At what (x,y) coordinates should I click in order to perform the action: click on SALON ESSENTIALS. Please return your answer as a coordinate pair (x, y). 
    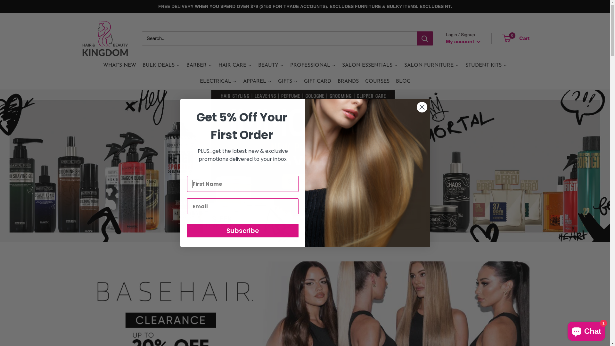
    Looking at the image, I should click on (370, 65).